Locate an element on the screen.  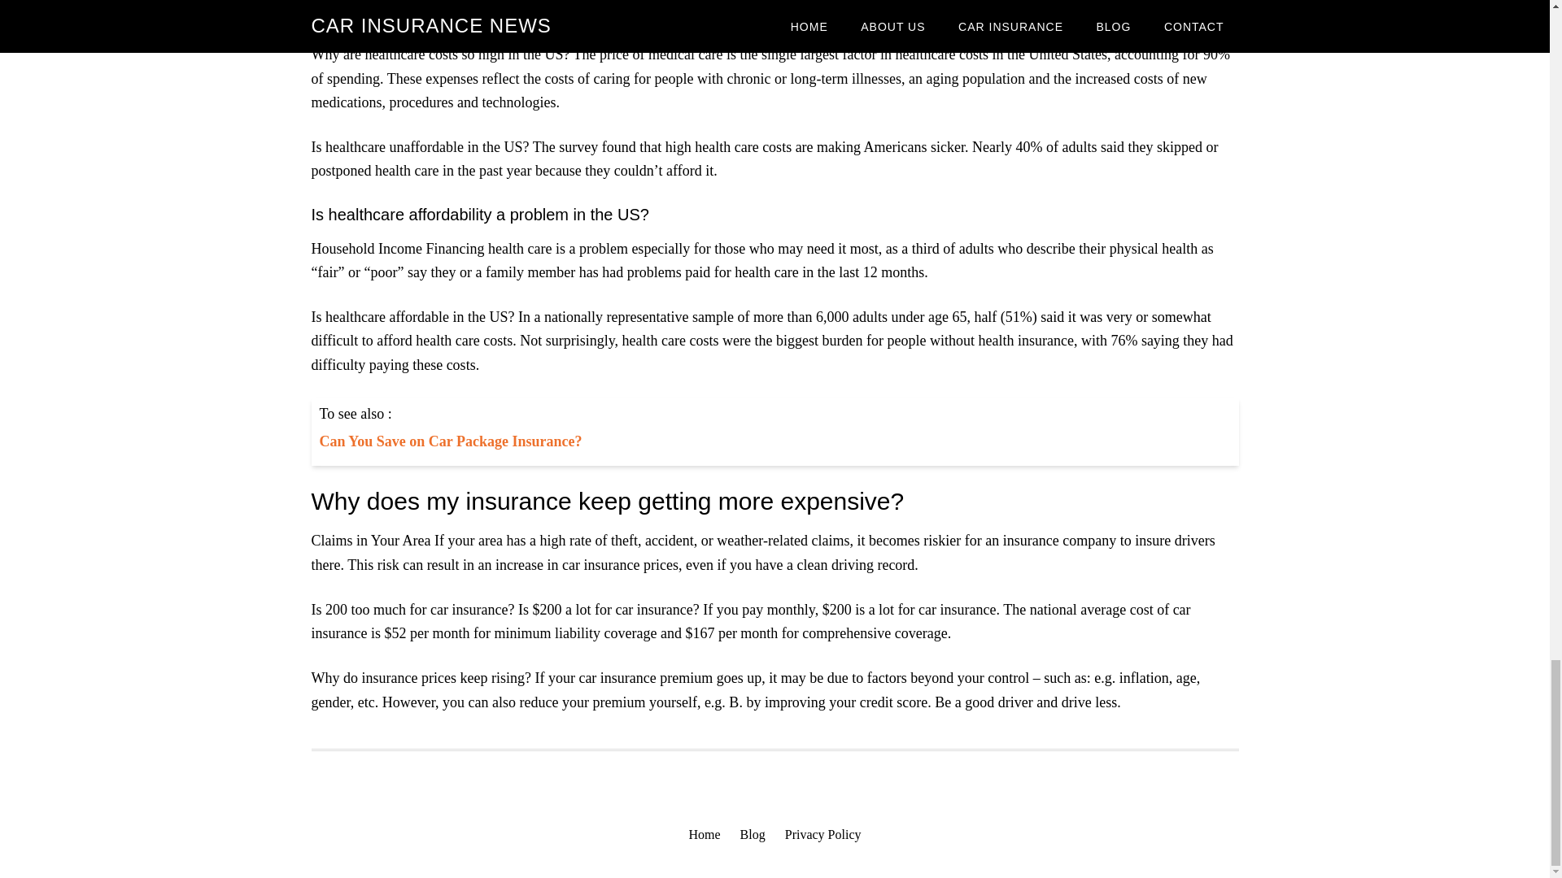
Can You Save on Car Package Insurance? is located at coordinates (449, 441).